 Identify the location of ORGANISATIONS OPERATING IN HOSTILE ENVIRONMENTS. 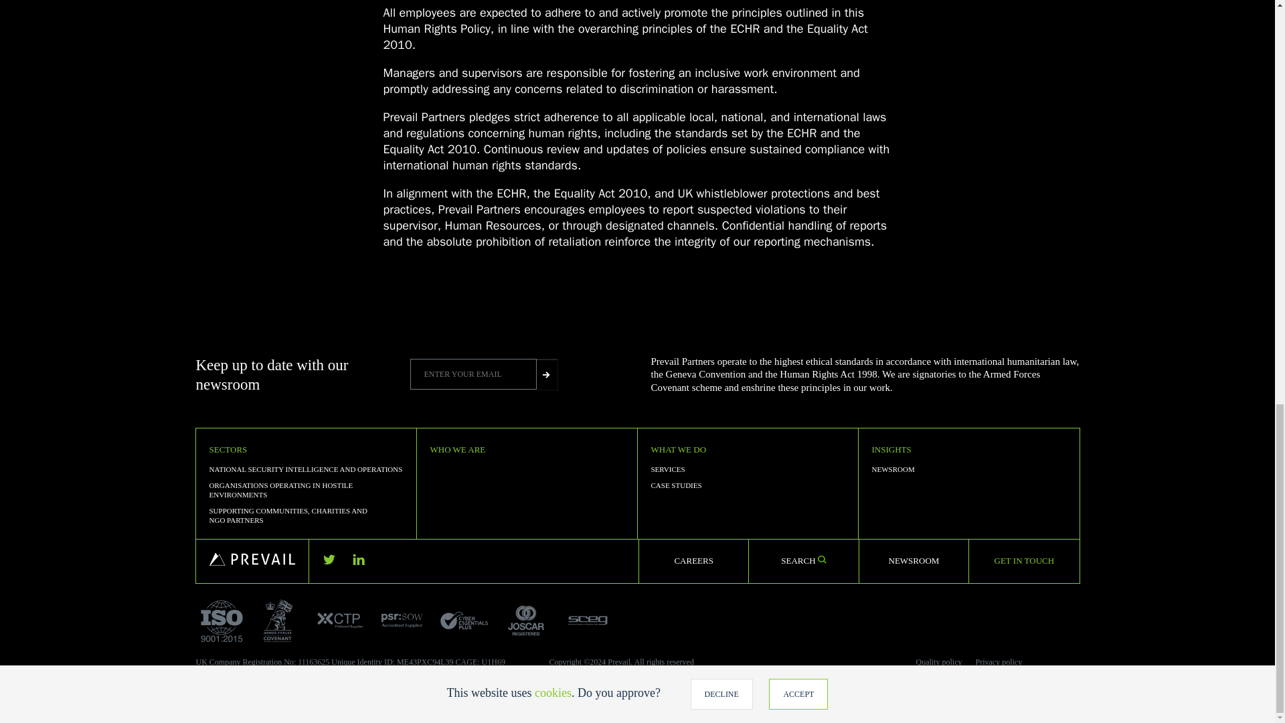
(280, 490).